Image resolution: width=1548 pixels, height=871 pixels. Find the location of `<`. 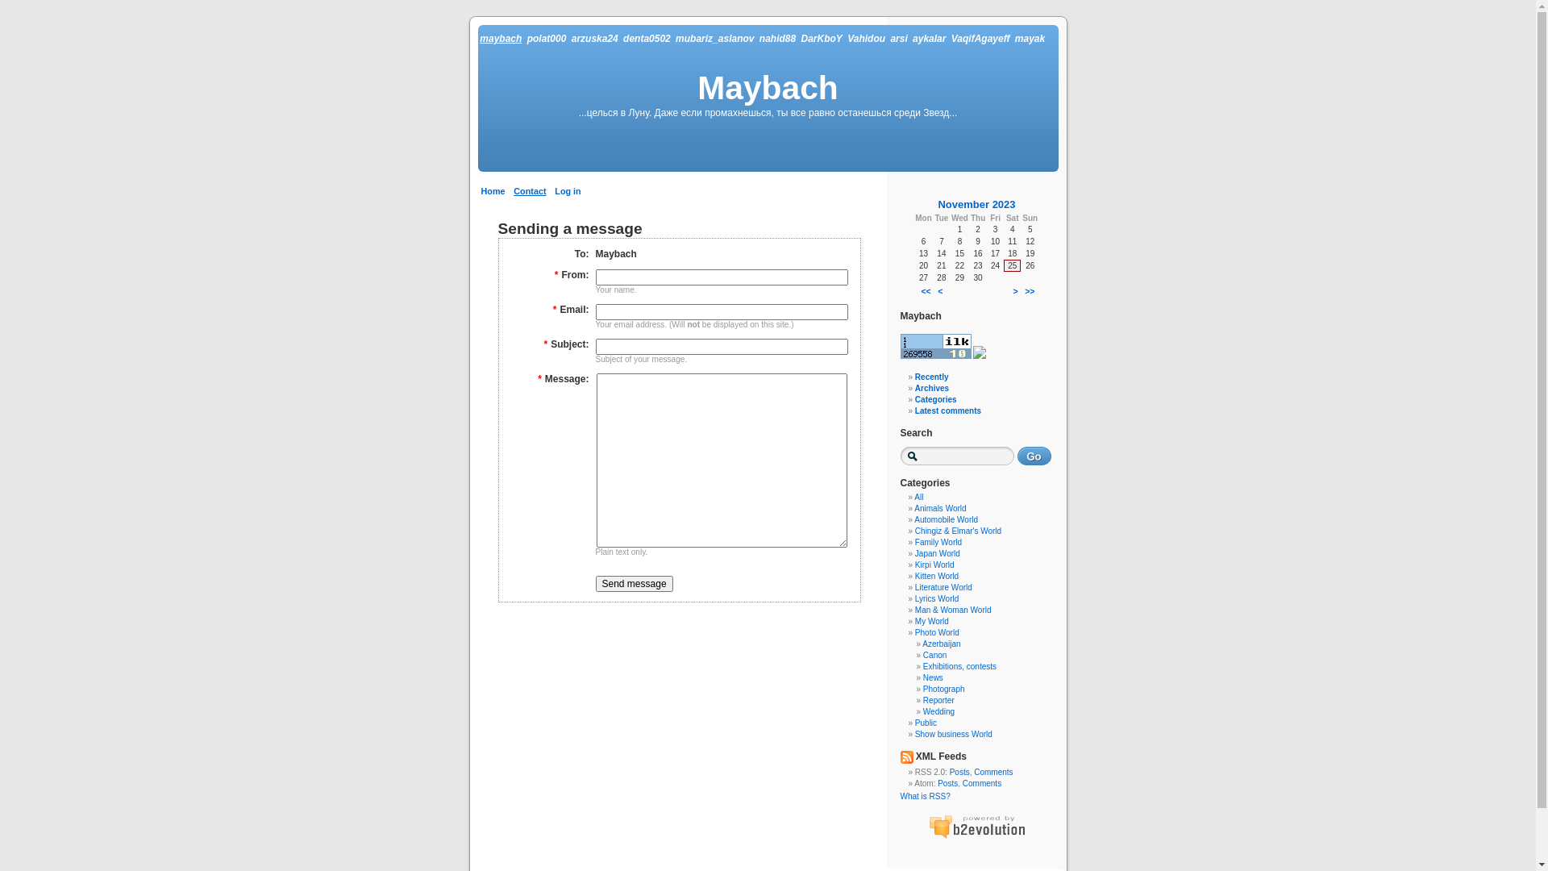

< is located at coordinates (940, 291).